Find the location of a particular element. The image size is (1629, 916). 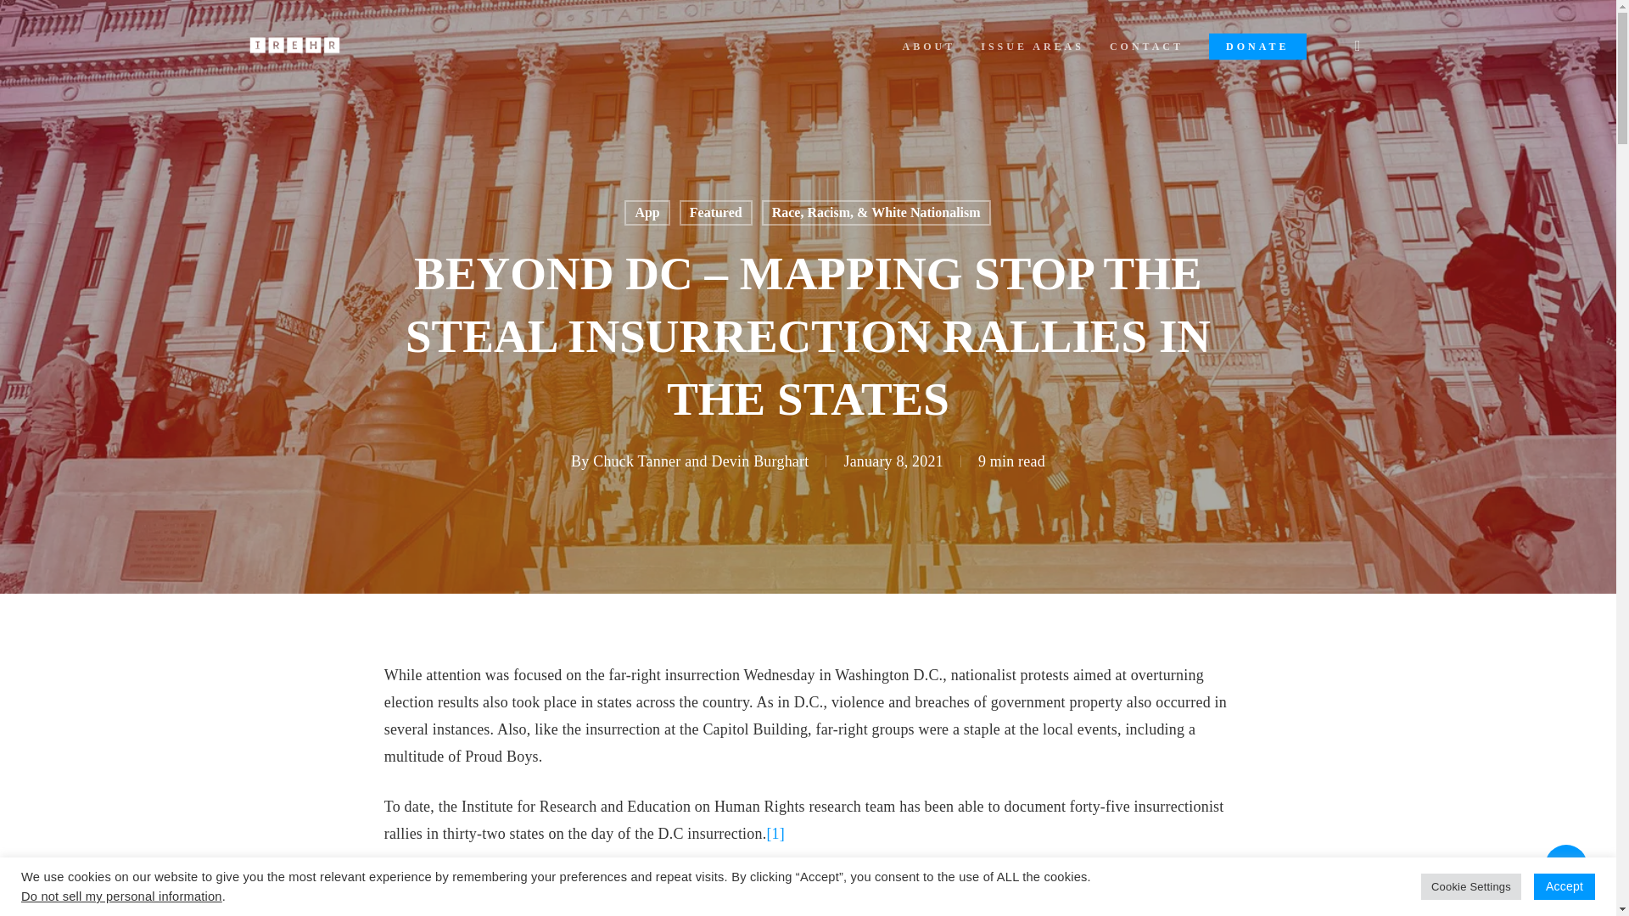

ABOUT is located at coordinates (929, 46).